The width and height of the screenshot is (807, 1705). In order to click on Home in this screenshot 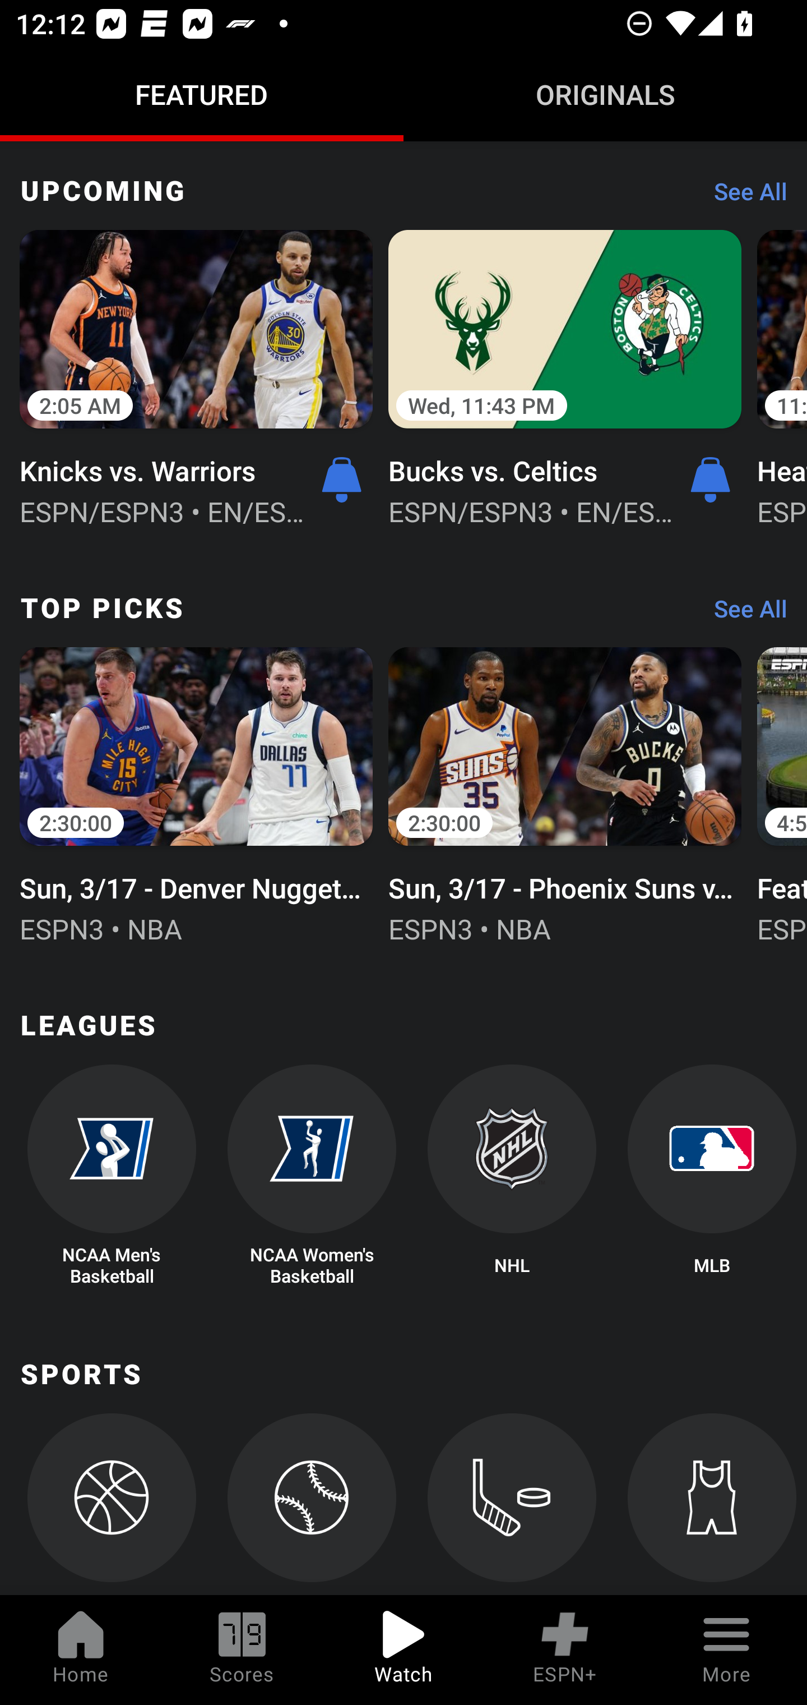, I will do `click(81, 1650)`.